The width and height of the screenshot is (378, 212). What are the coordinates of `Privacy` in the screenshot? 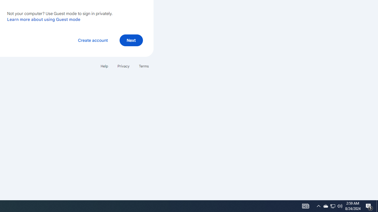 It's located at (123, 66).